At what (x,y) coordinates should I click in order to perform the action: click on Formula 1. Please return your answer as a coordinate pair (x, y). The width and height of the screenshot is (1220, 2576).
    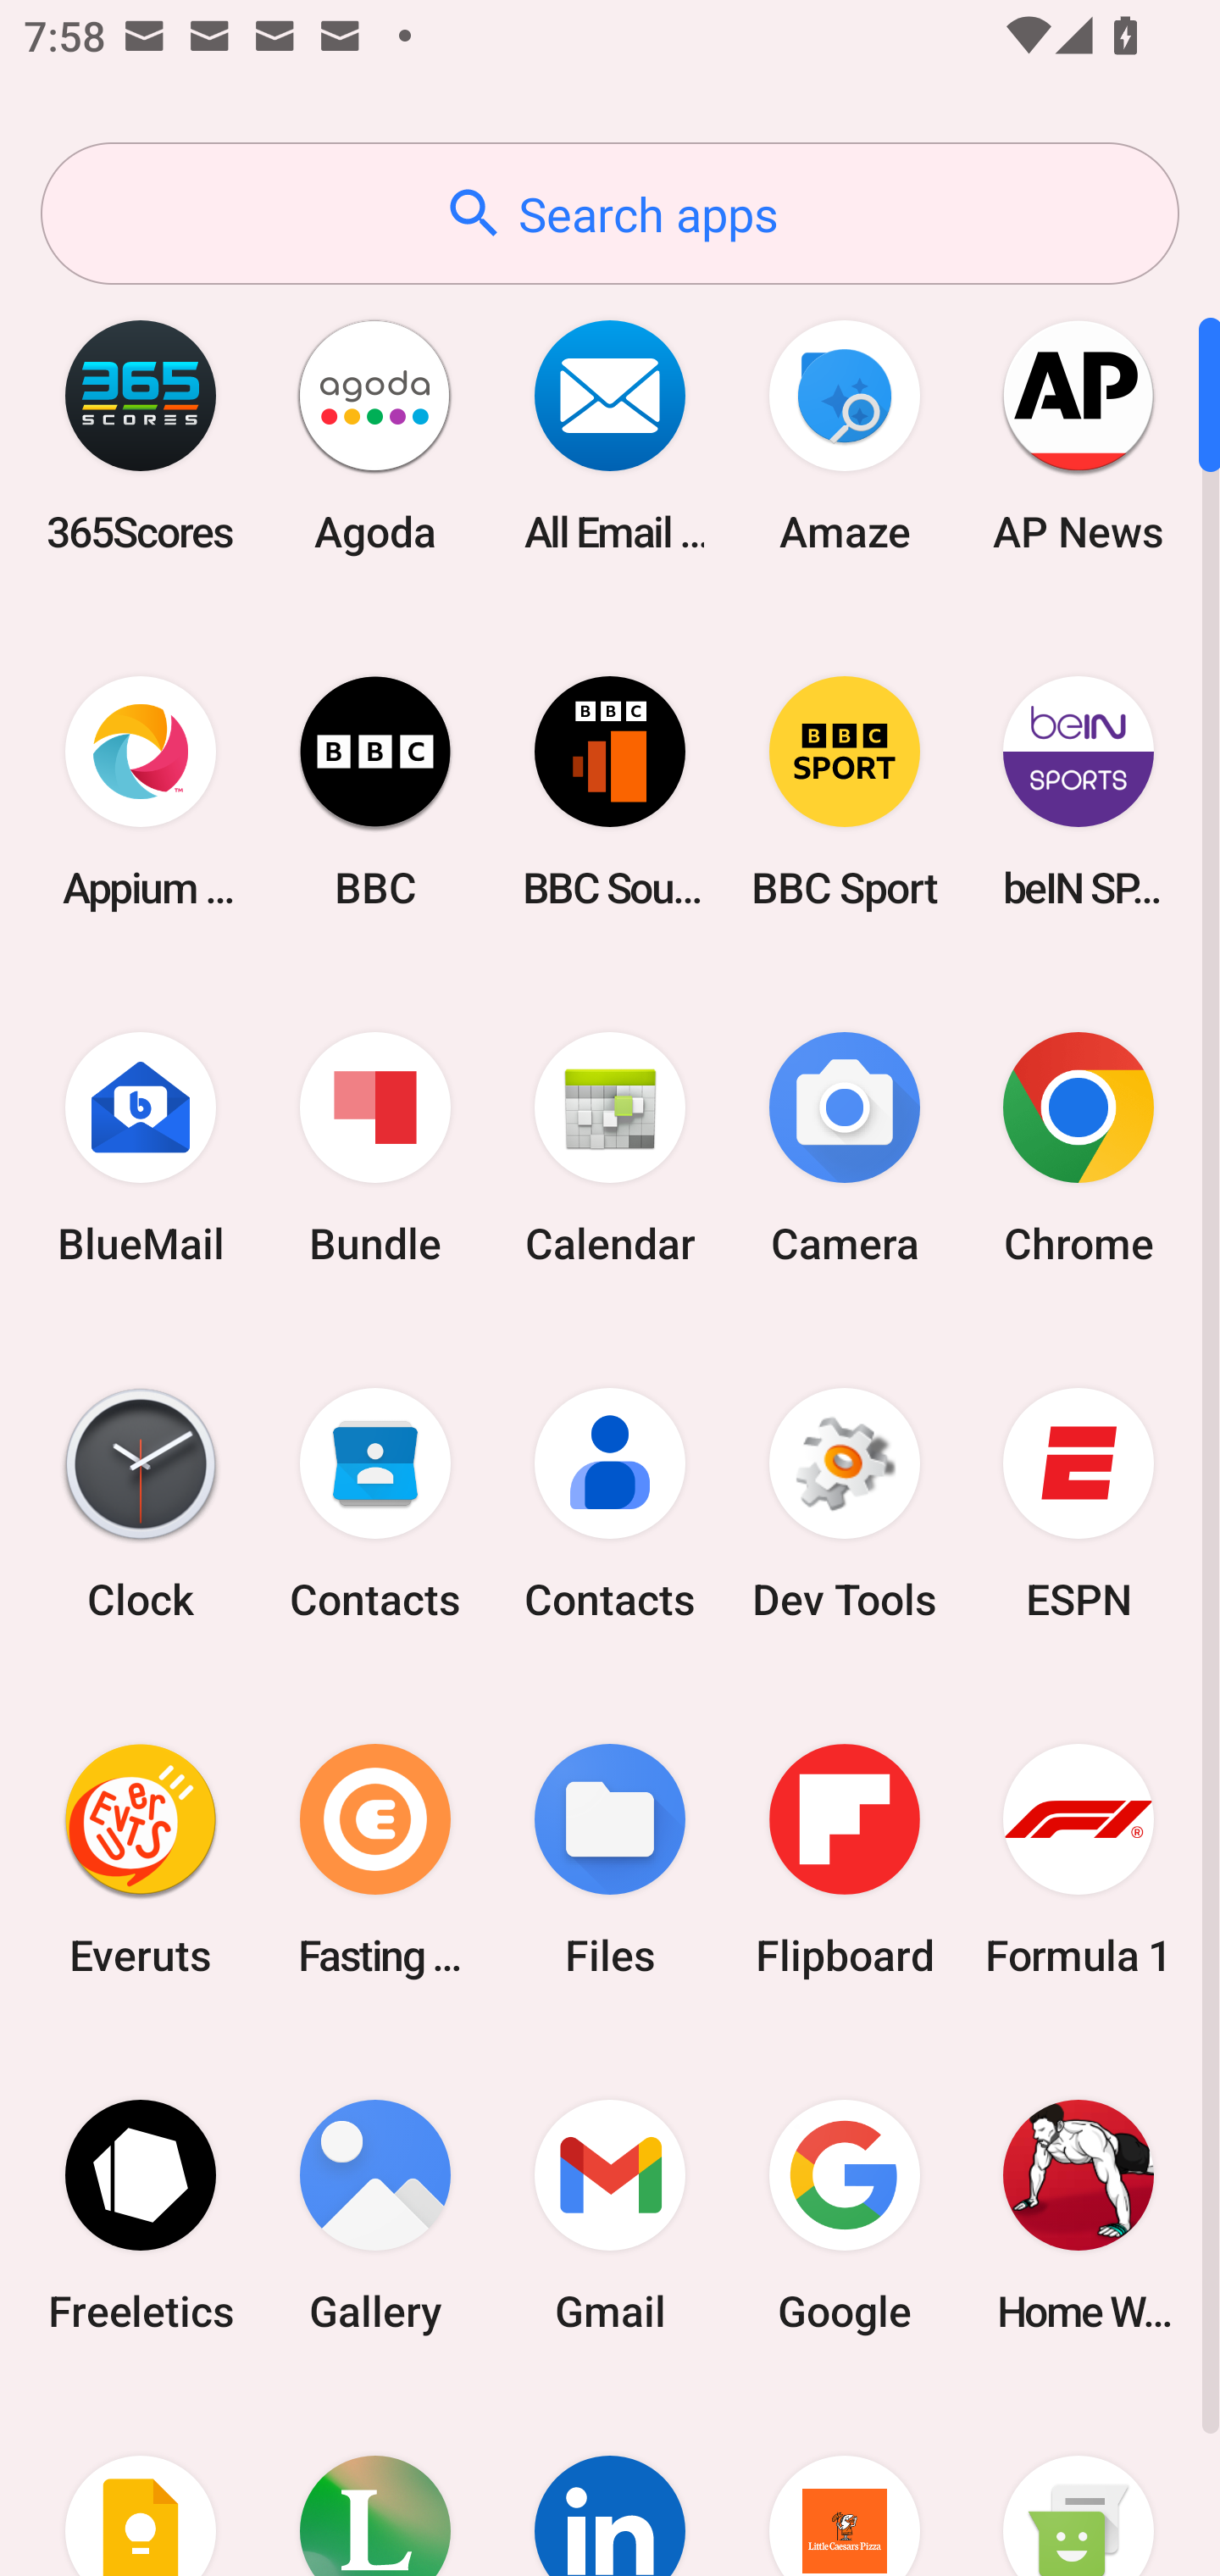
    Looking at the image, I should click on (1079, 1859).